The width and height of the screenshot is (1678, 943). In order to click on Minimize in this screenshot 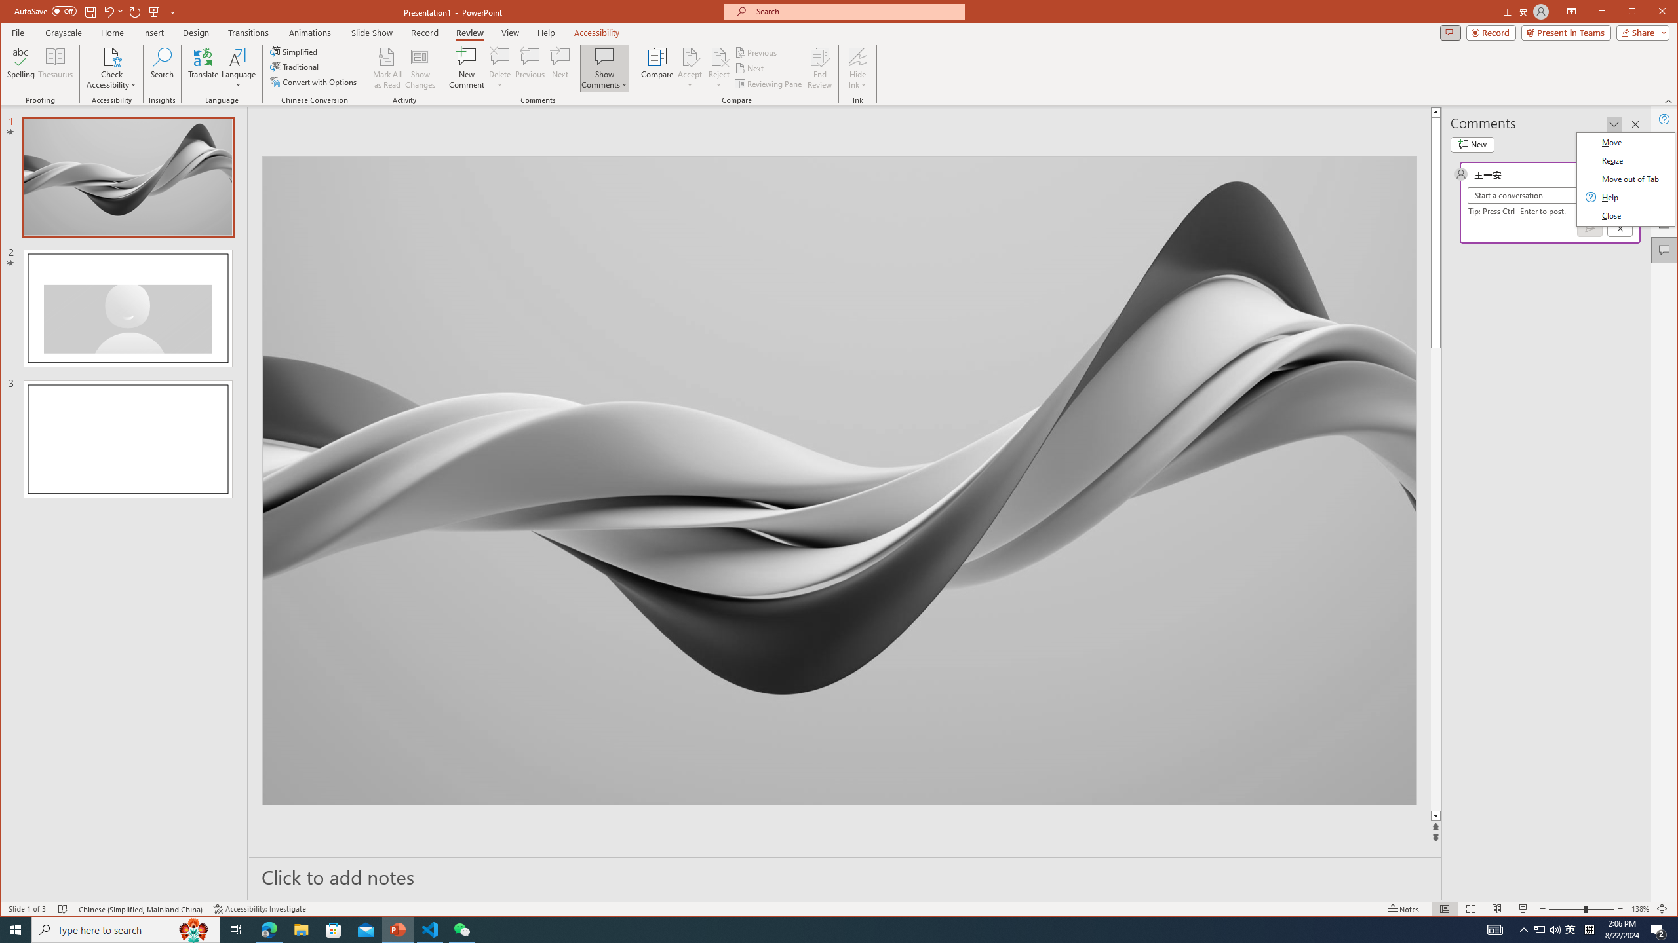, I will do `click(1636, 12)`.